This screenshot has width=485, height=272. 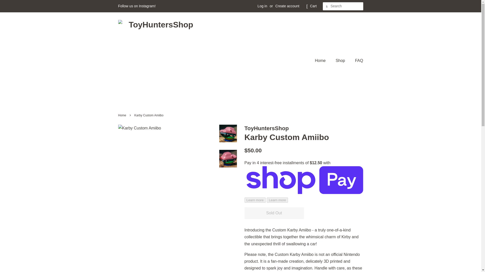 I want to click on Log in, so click(x=262, y=6).